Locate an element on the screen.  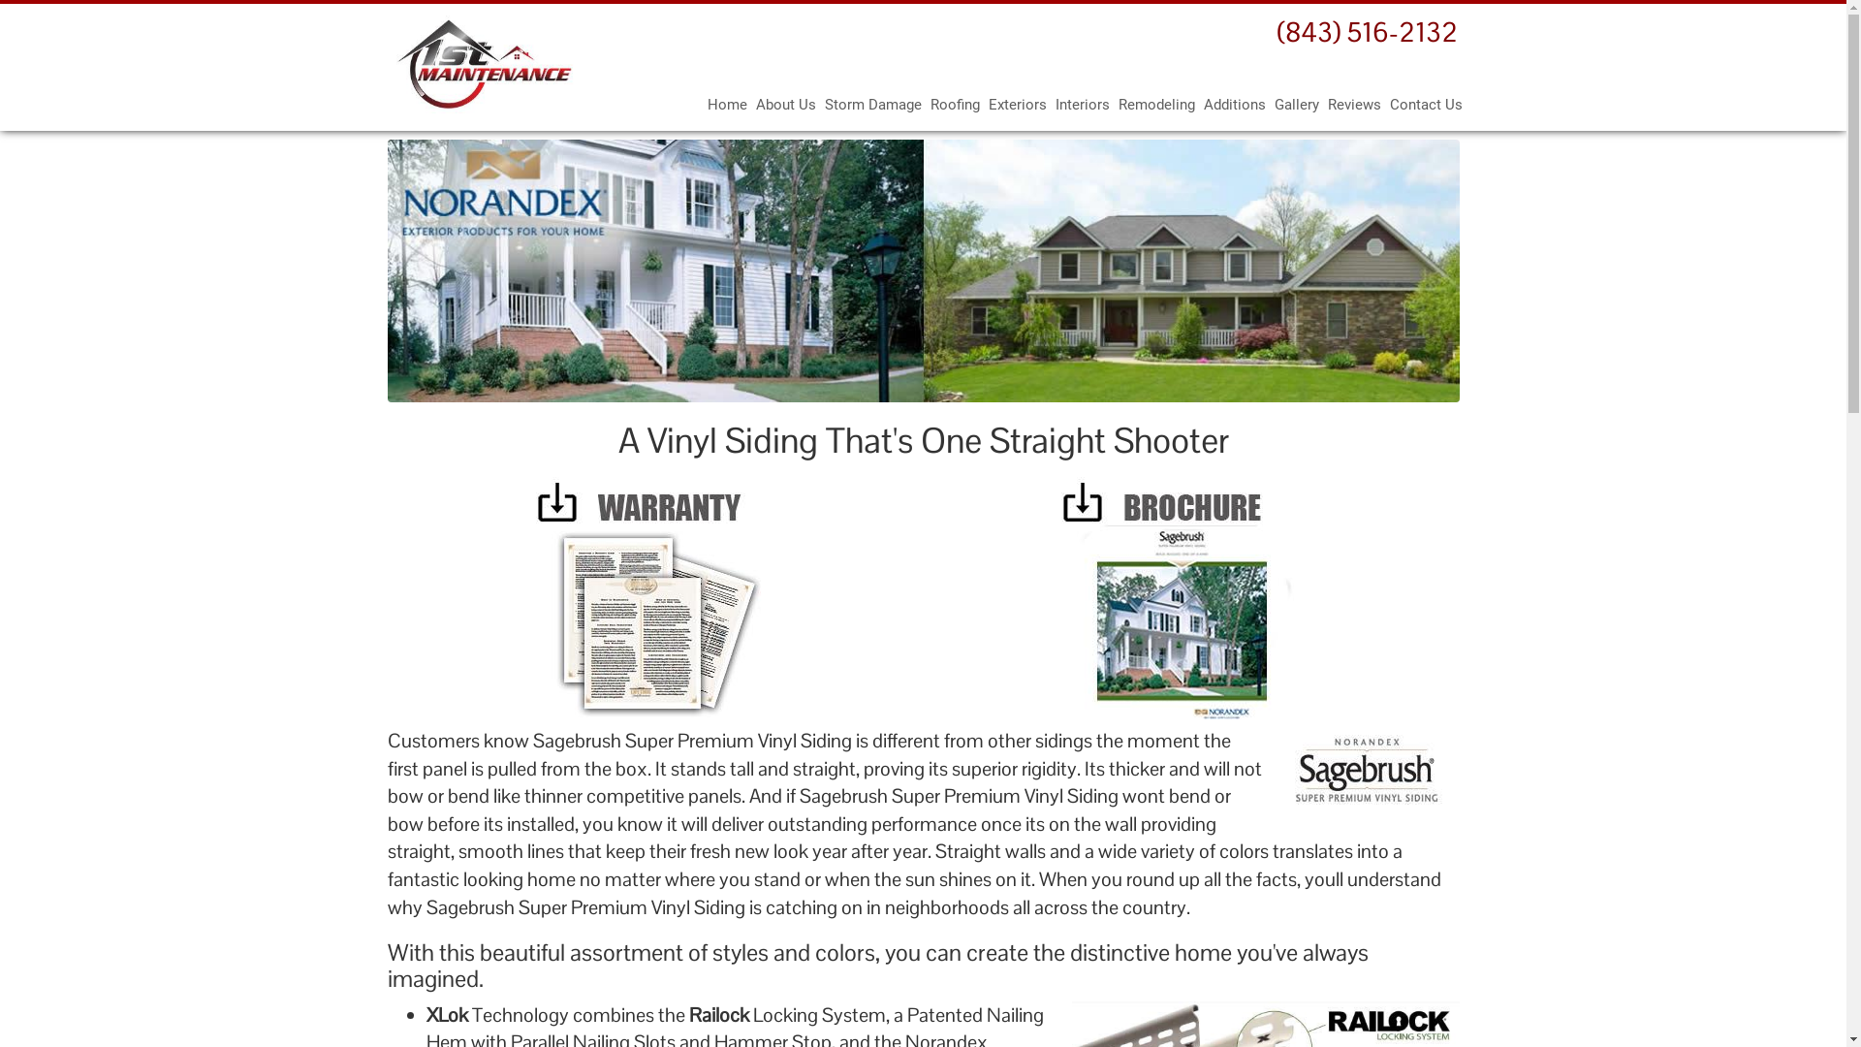
Storm Damage is located at coordinates (872, 105).